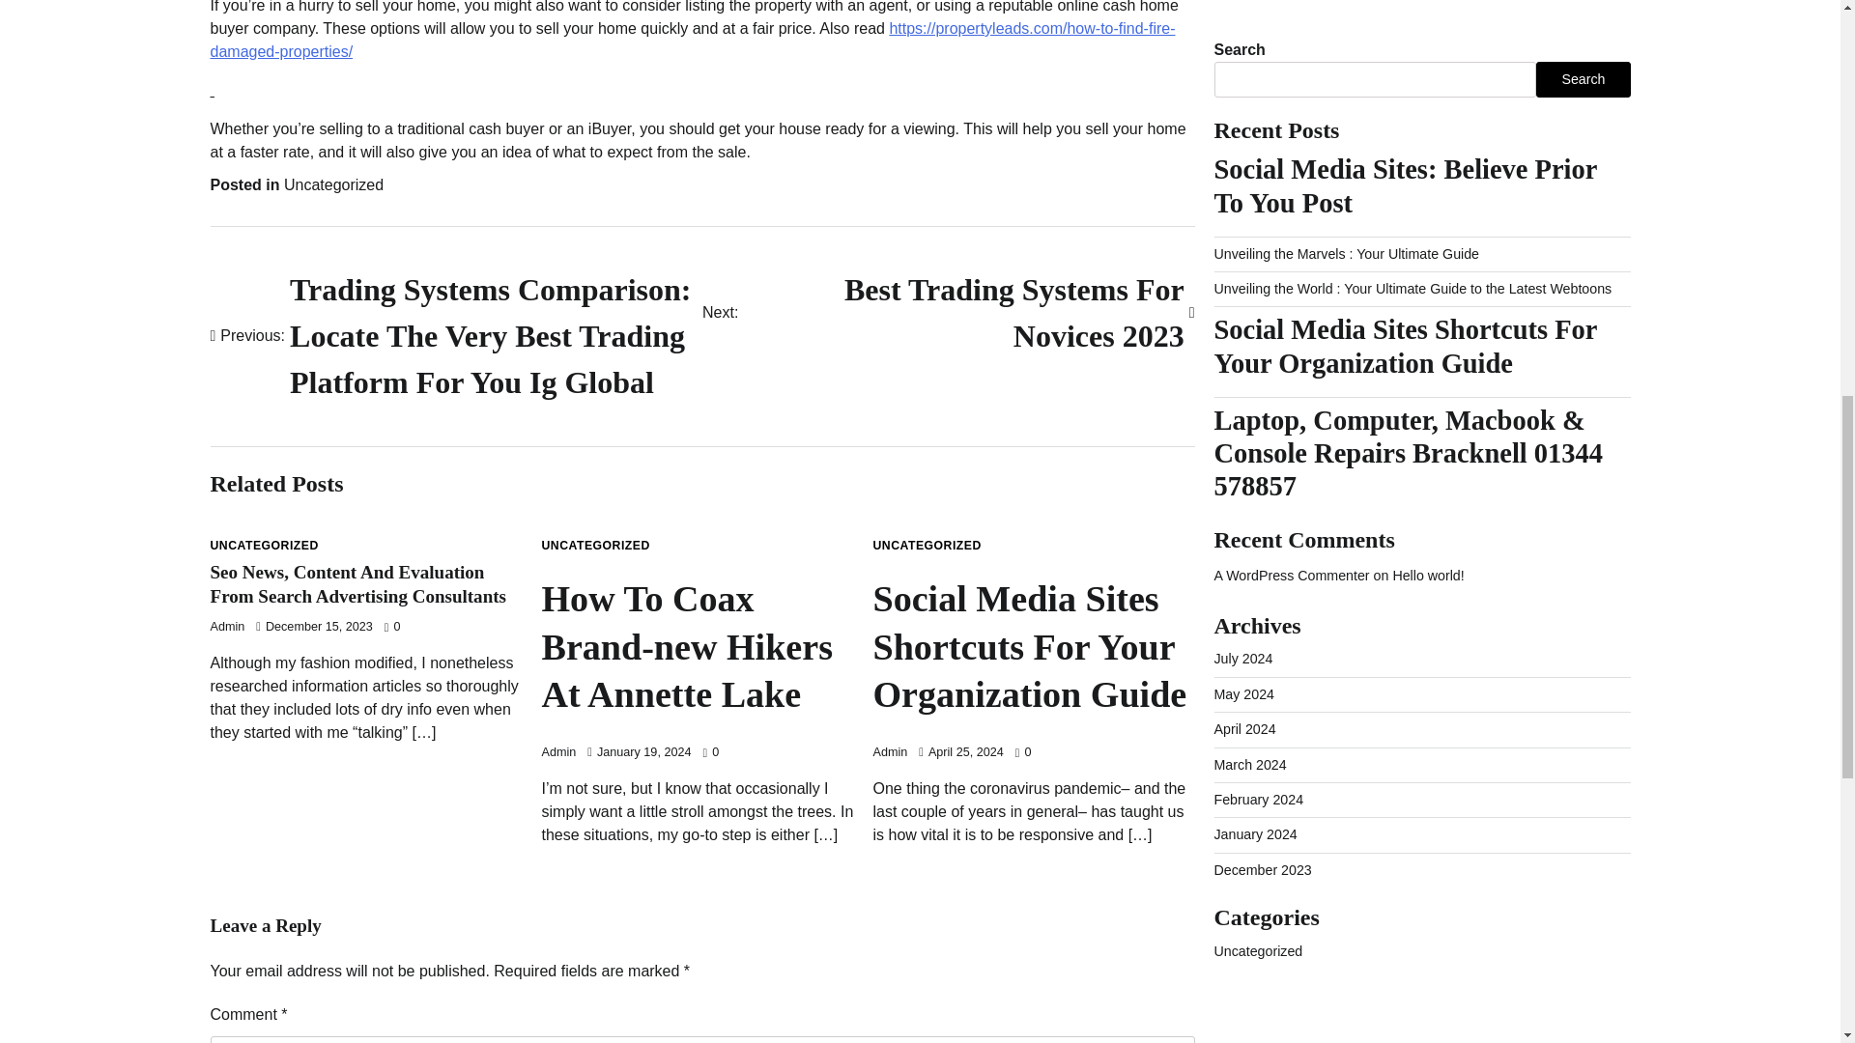 The image size is (1855, 1043). Describe the element at coordinates (228, 626) in the screenshot. I see `Admin` at that location.